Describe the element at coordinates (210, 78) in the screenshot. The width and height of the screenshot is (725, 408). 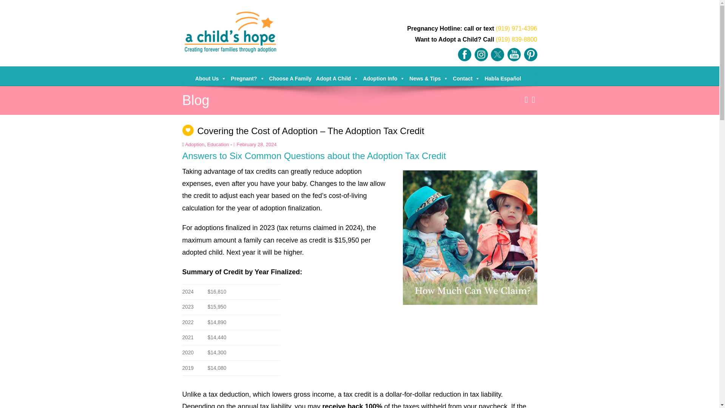
I see `About Us` at that location.